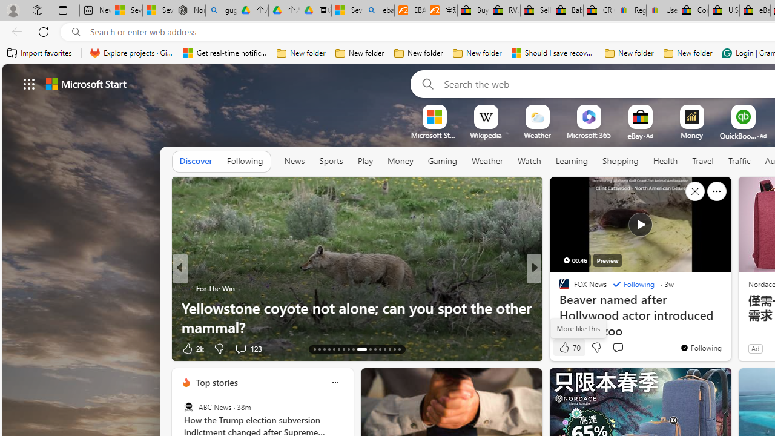 The image size is (775, 436). I want to click on guge yunpan - Search, so click(221, 11).